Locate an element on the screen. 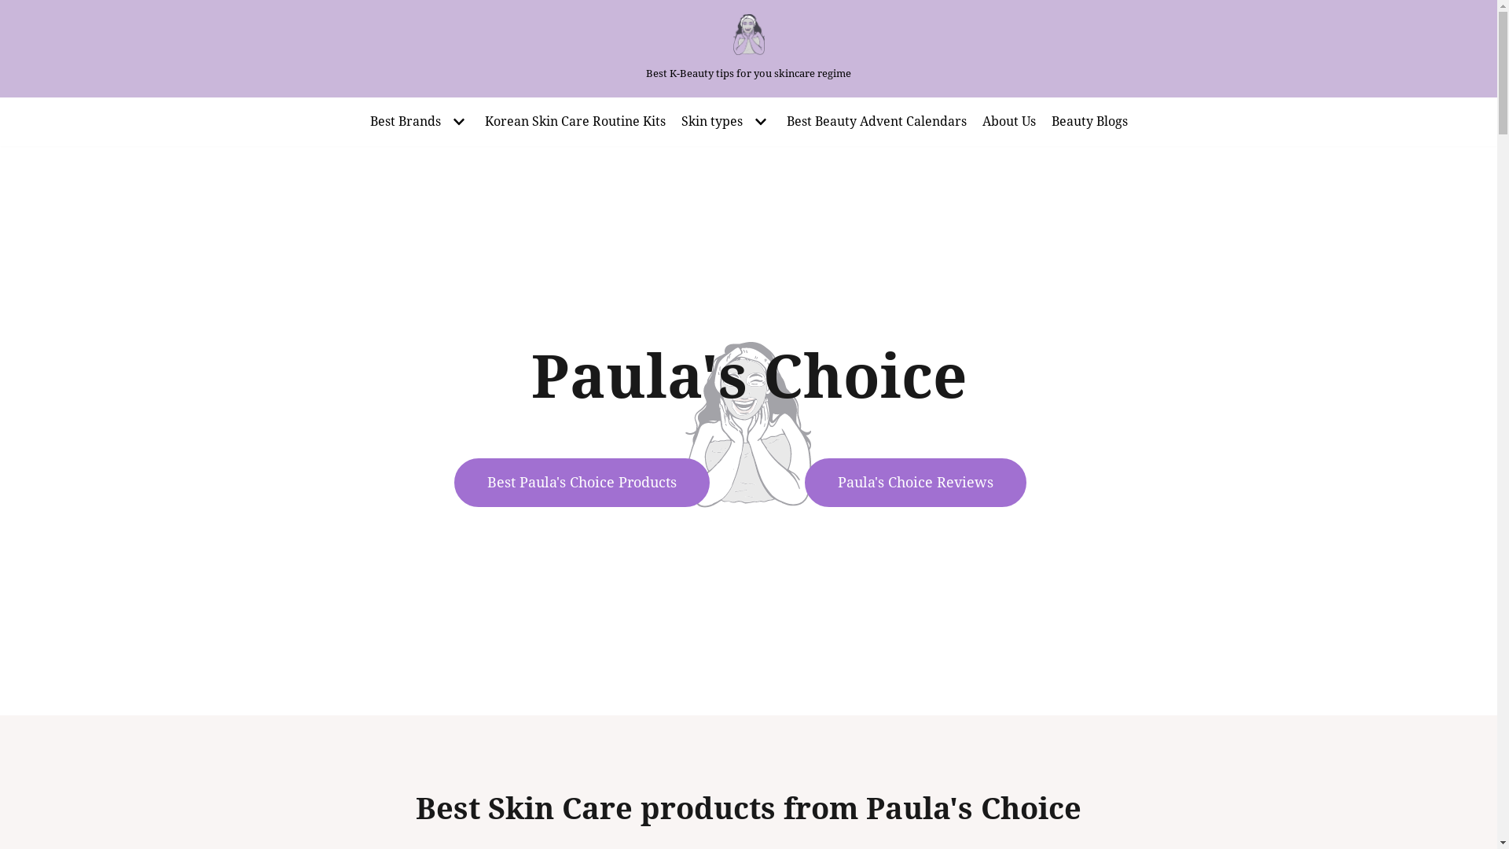 This screenshot has width=1509, height=849. Beauty Blogs is located at coordinates (1089, 122).